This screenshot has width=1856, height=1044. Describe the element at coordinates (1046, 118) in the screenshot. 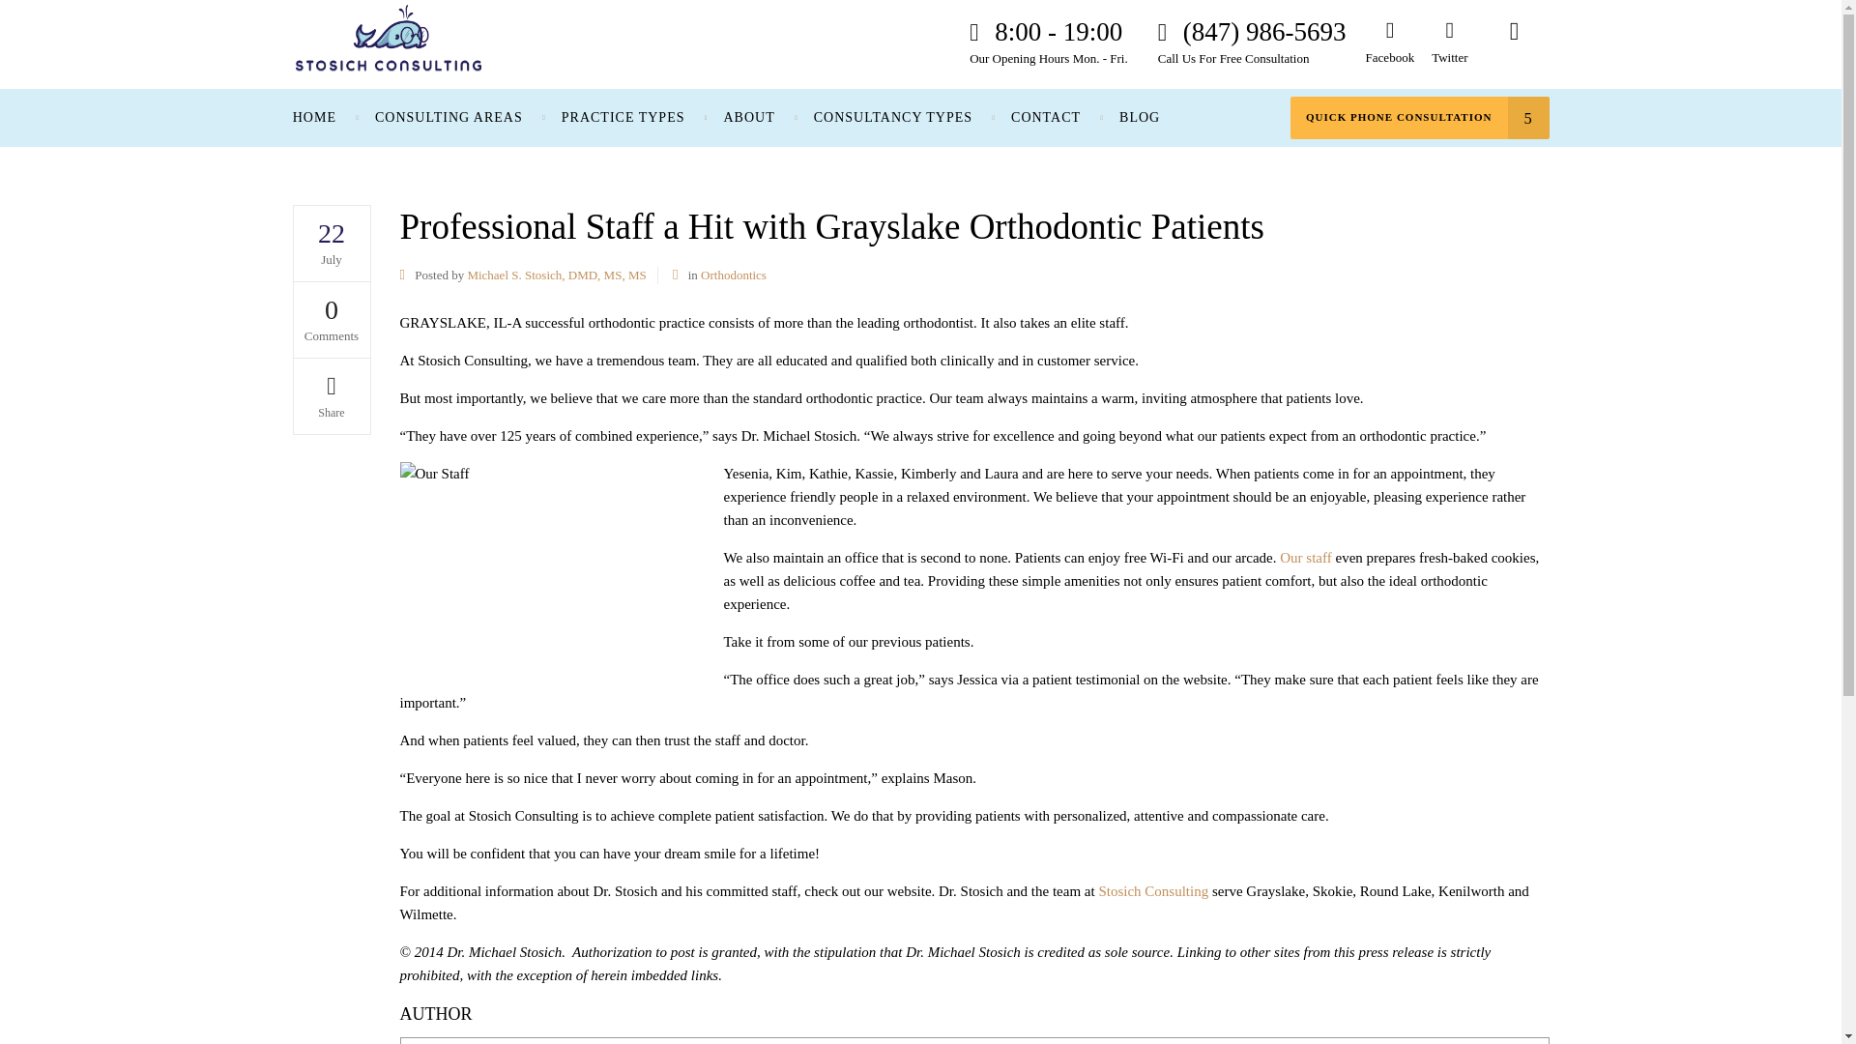

I see `CONTACT` at that location.